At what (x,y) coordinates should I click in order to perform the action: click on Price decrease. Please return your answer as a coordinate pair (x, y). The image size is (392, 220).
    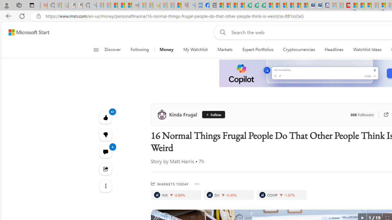
    Looking at the image, I should click on (281, 195).